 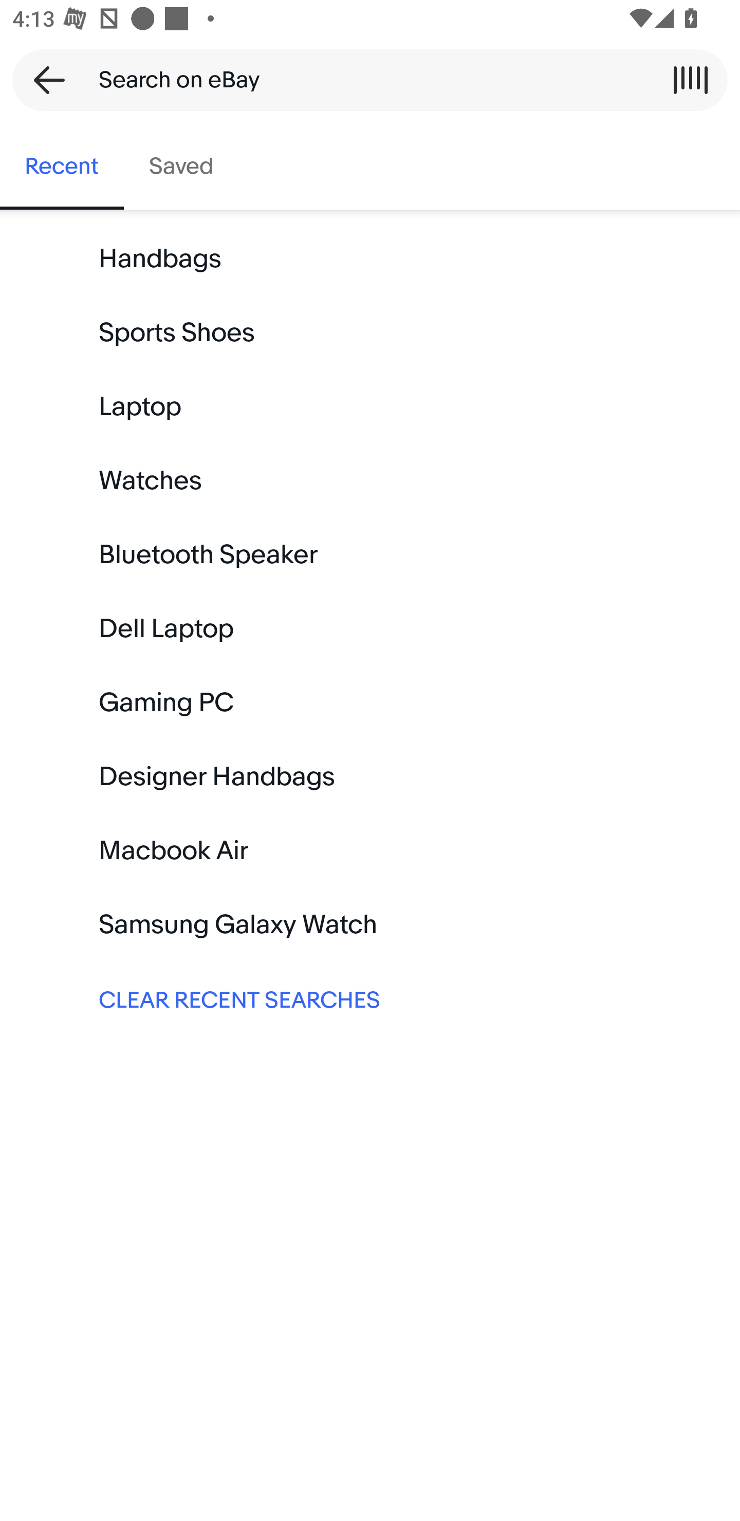 What do you see at coordinates (370, 998) in the screenshot?
I see `CLEAR RECENT SEARCHES` at bounding box center [370, 998].